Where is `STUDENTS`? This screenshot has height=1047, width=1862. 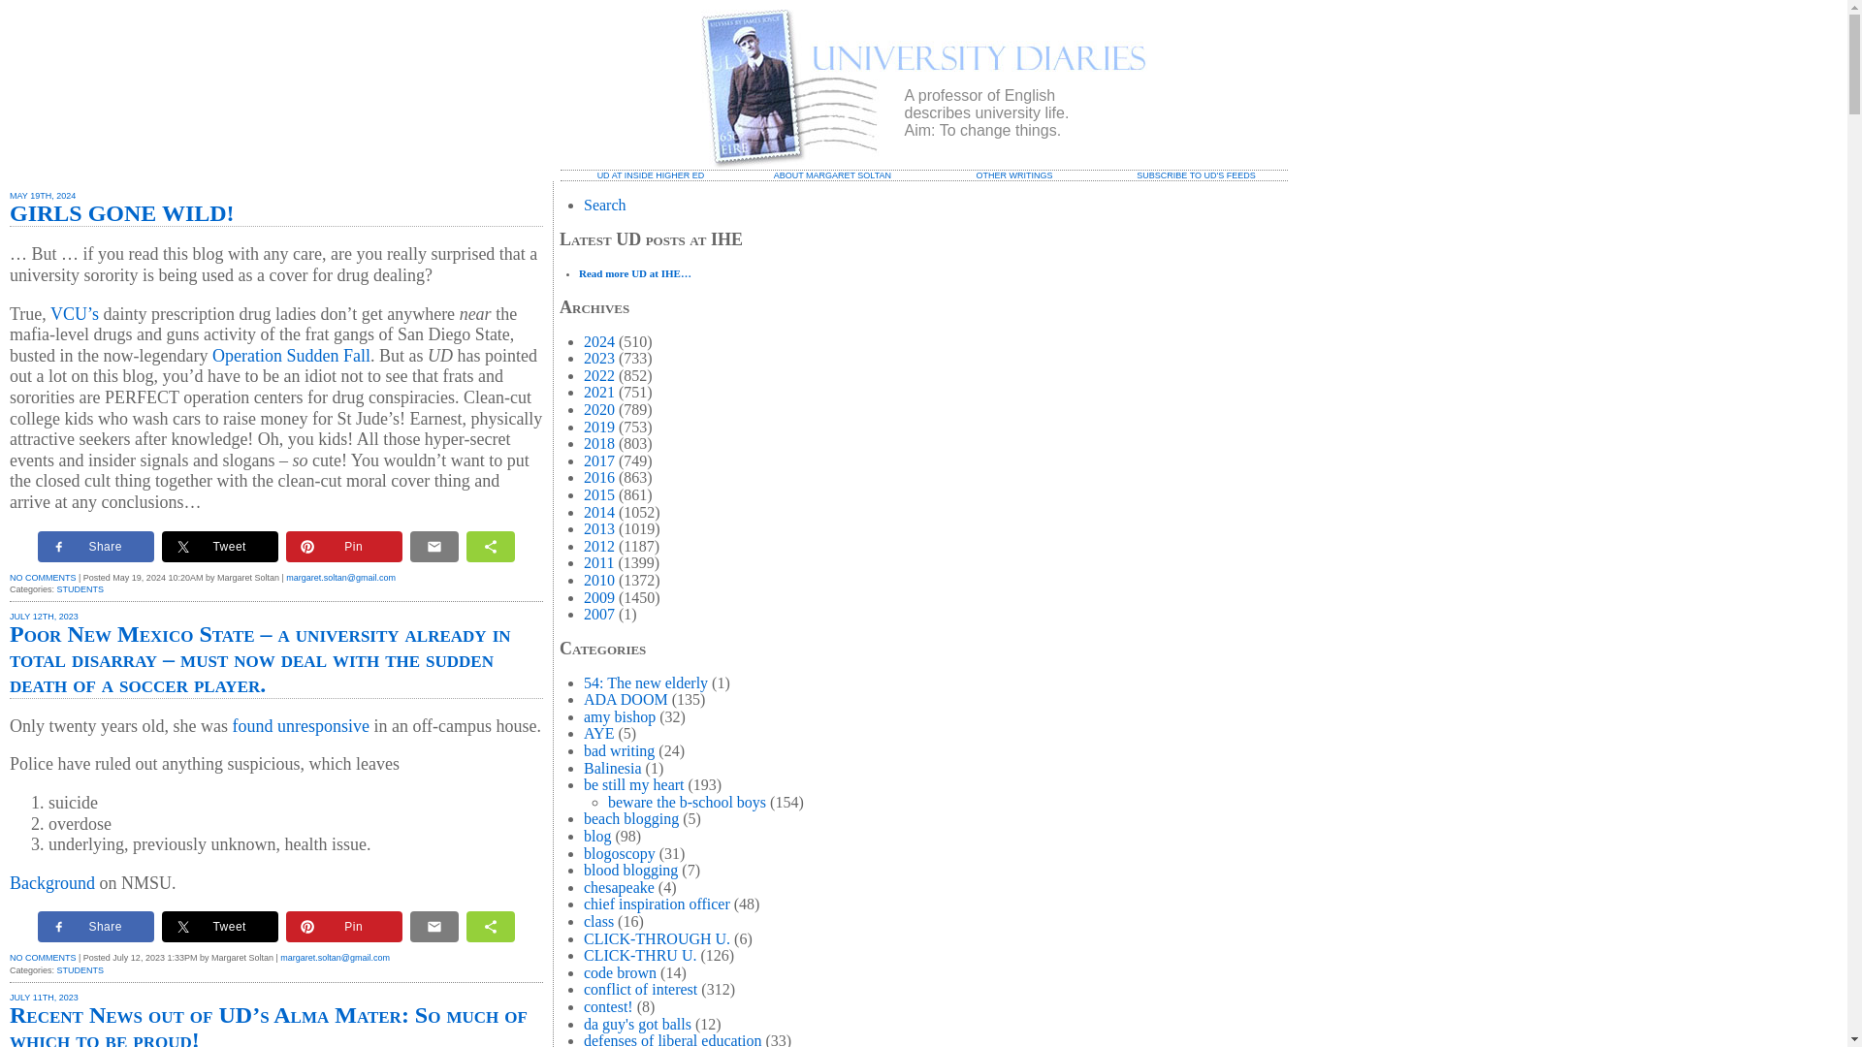 STUDENTS is located at coordinates (80, 589).